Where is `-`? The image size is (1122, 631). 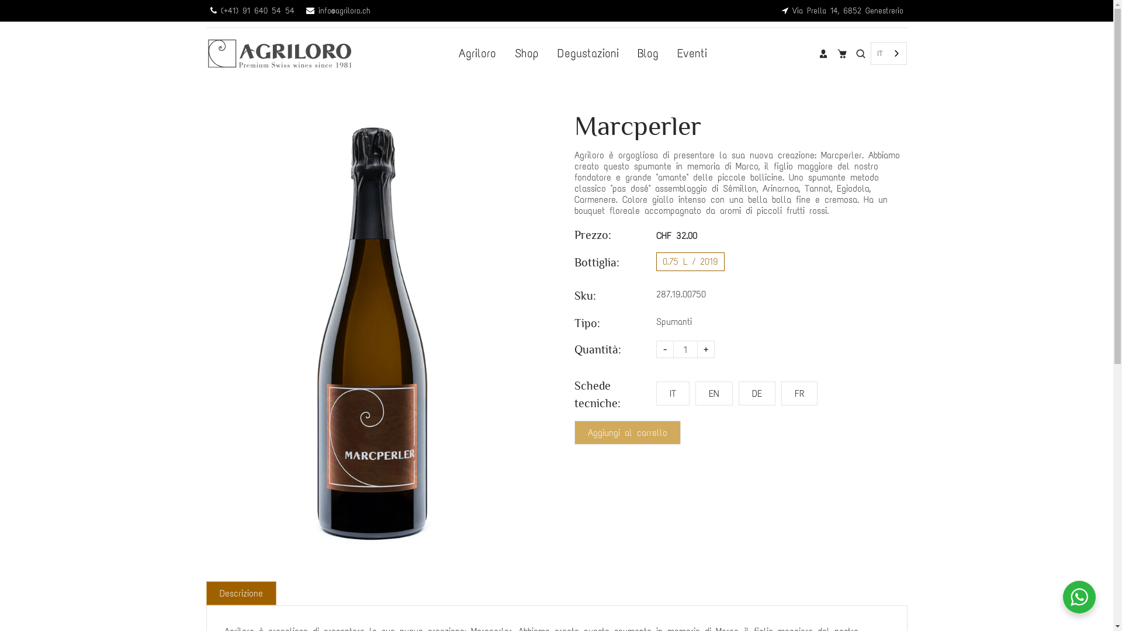 - is located at coordinates (664, 349).